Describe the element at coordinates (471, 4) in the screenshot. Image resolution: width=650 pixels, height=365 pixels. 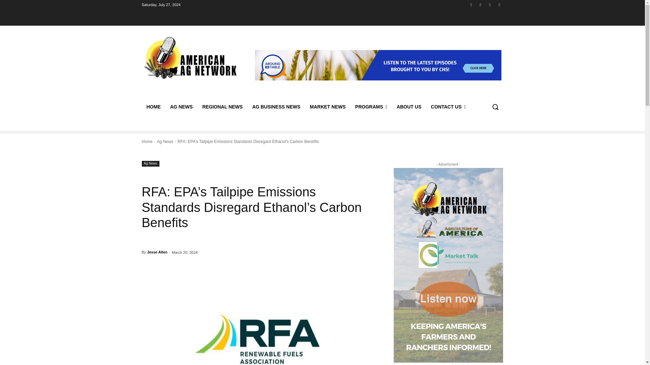
I see `Facebook` at that location.